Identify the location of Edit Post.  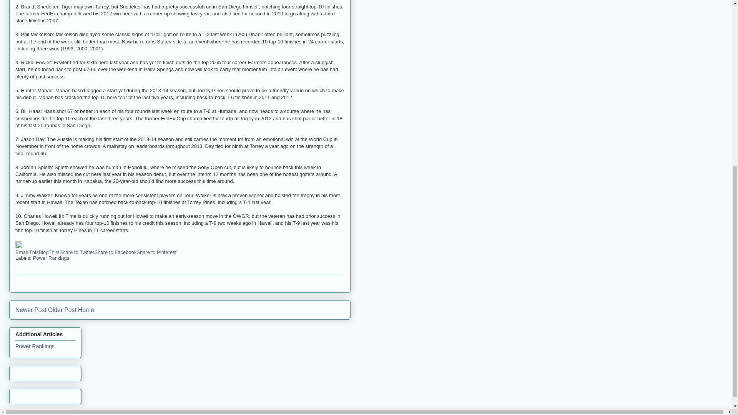
(18, 246).